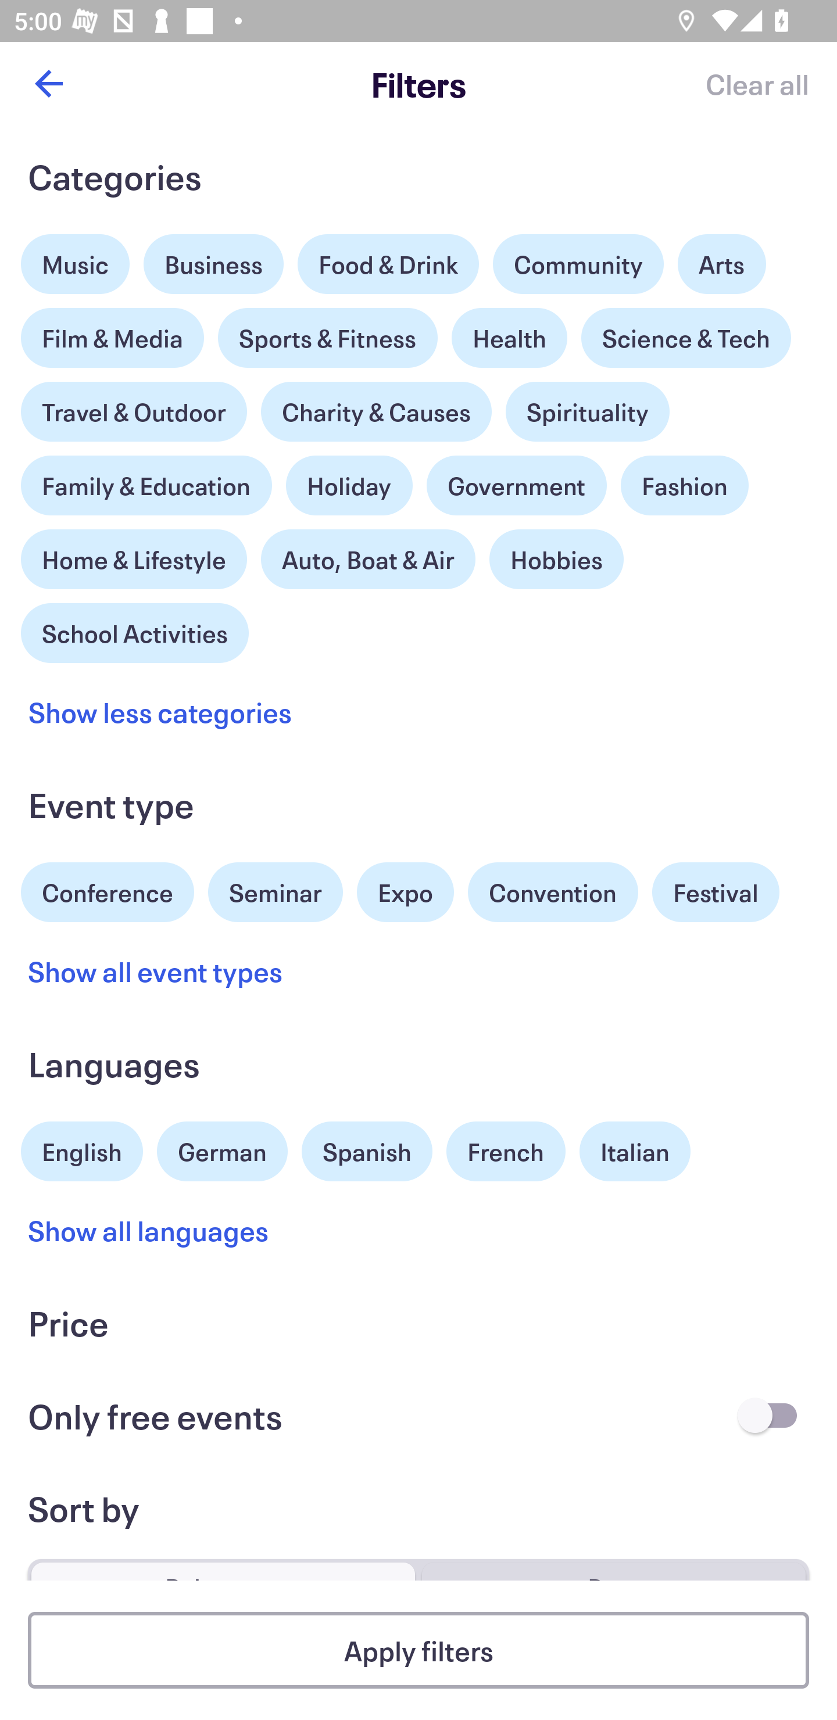 The image size is (837, 1720). Describe the element at coordinates (578, 264) in the screenshot. I see `Community` at that location.